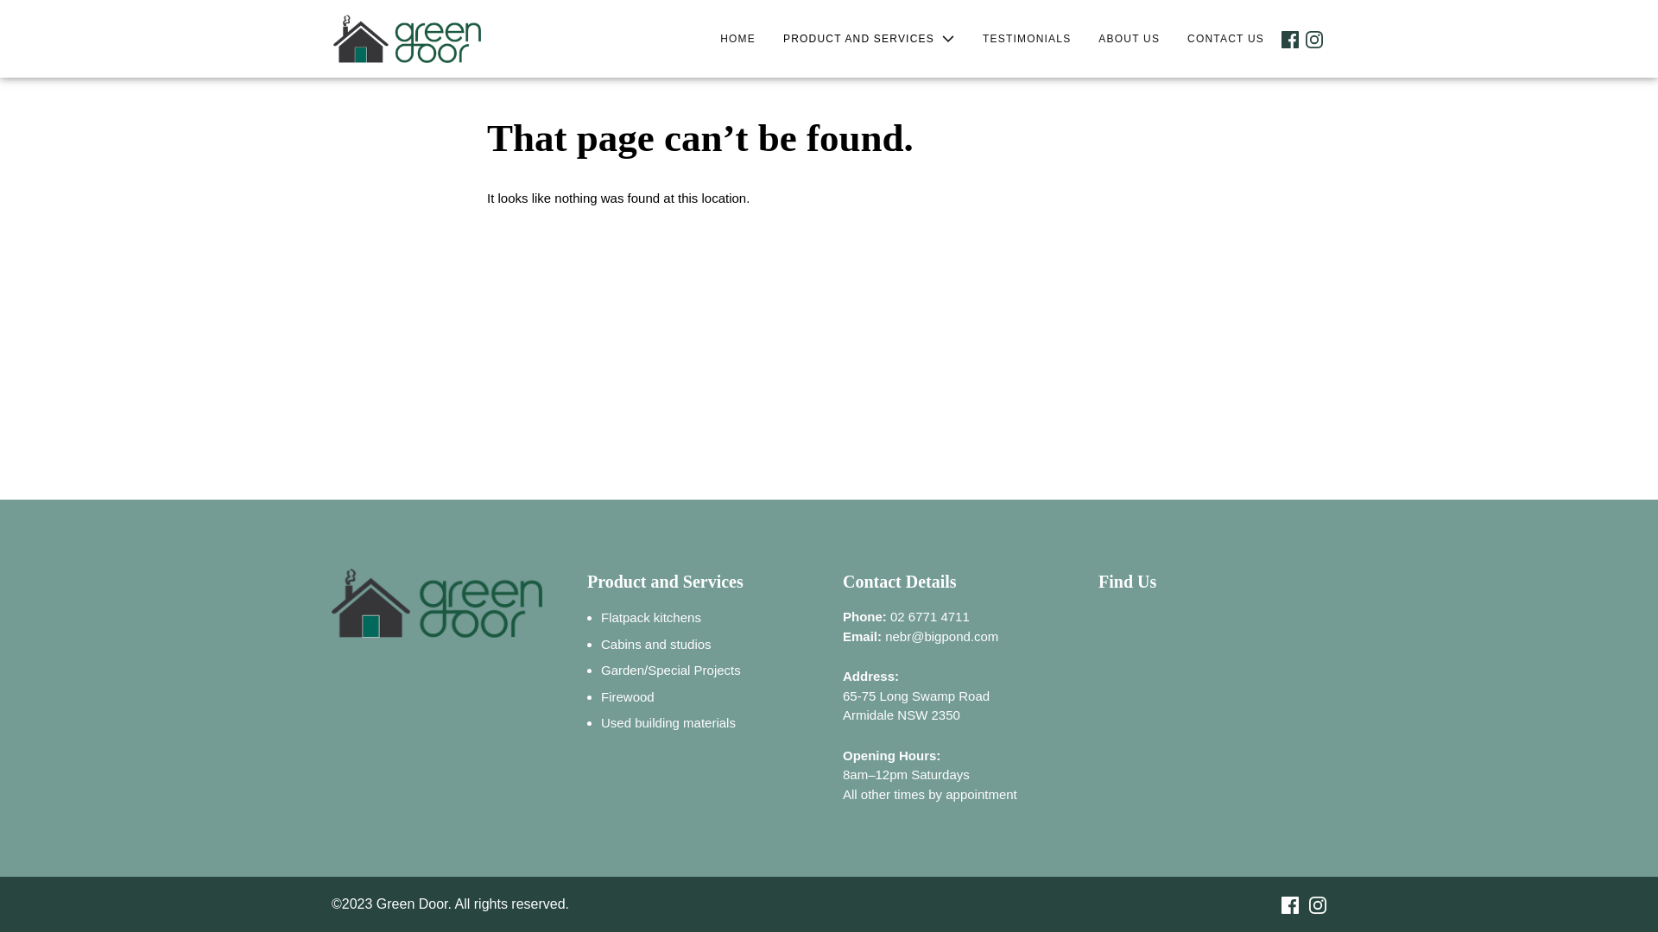 The width and height of the screenshot is (1658, 932). Describe the element at coordinates (656, 644) in the screenshot. I see `Cabins and studios` at that location.